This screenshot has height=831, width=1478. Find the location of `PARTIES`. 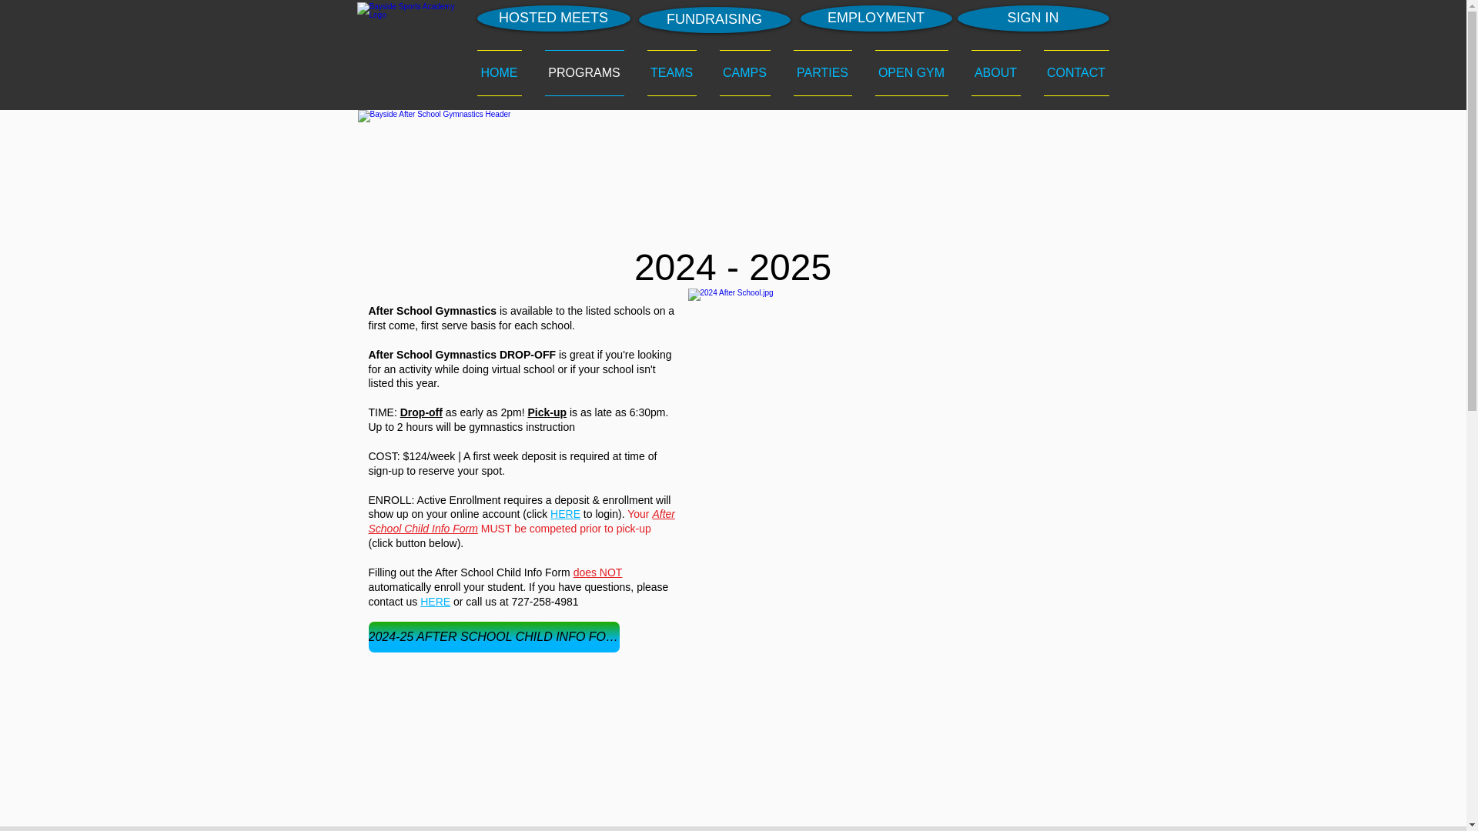

PARTIES is located at coordinates (822, 72).